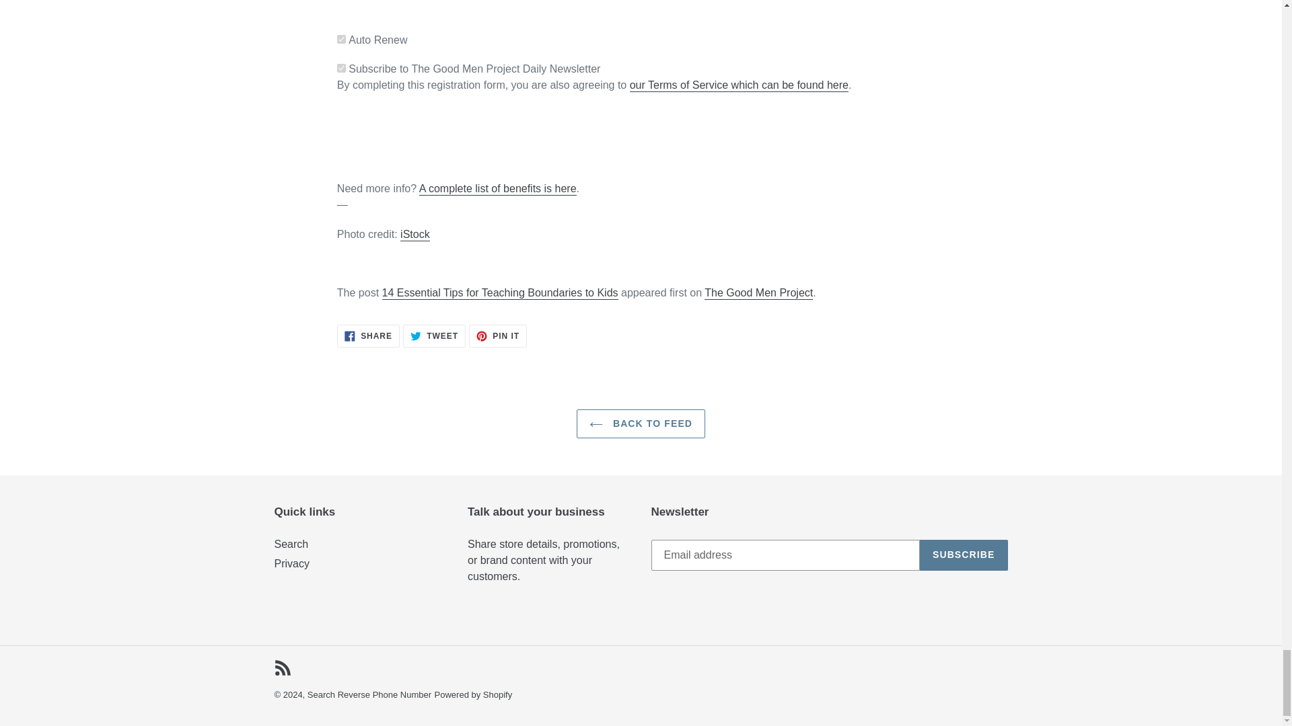  Describe the element at coordinates (641, 424) in the screenshot. I see `BACK TO FEED` at that location.